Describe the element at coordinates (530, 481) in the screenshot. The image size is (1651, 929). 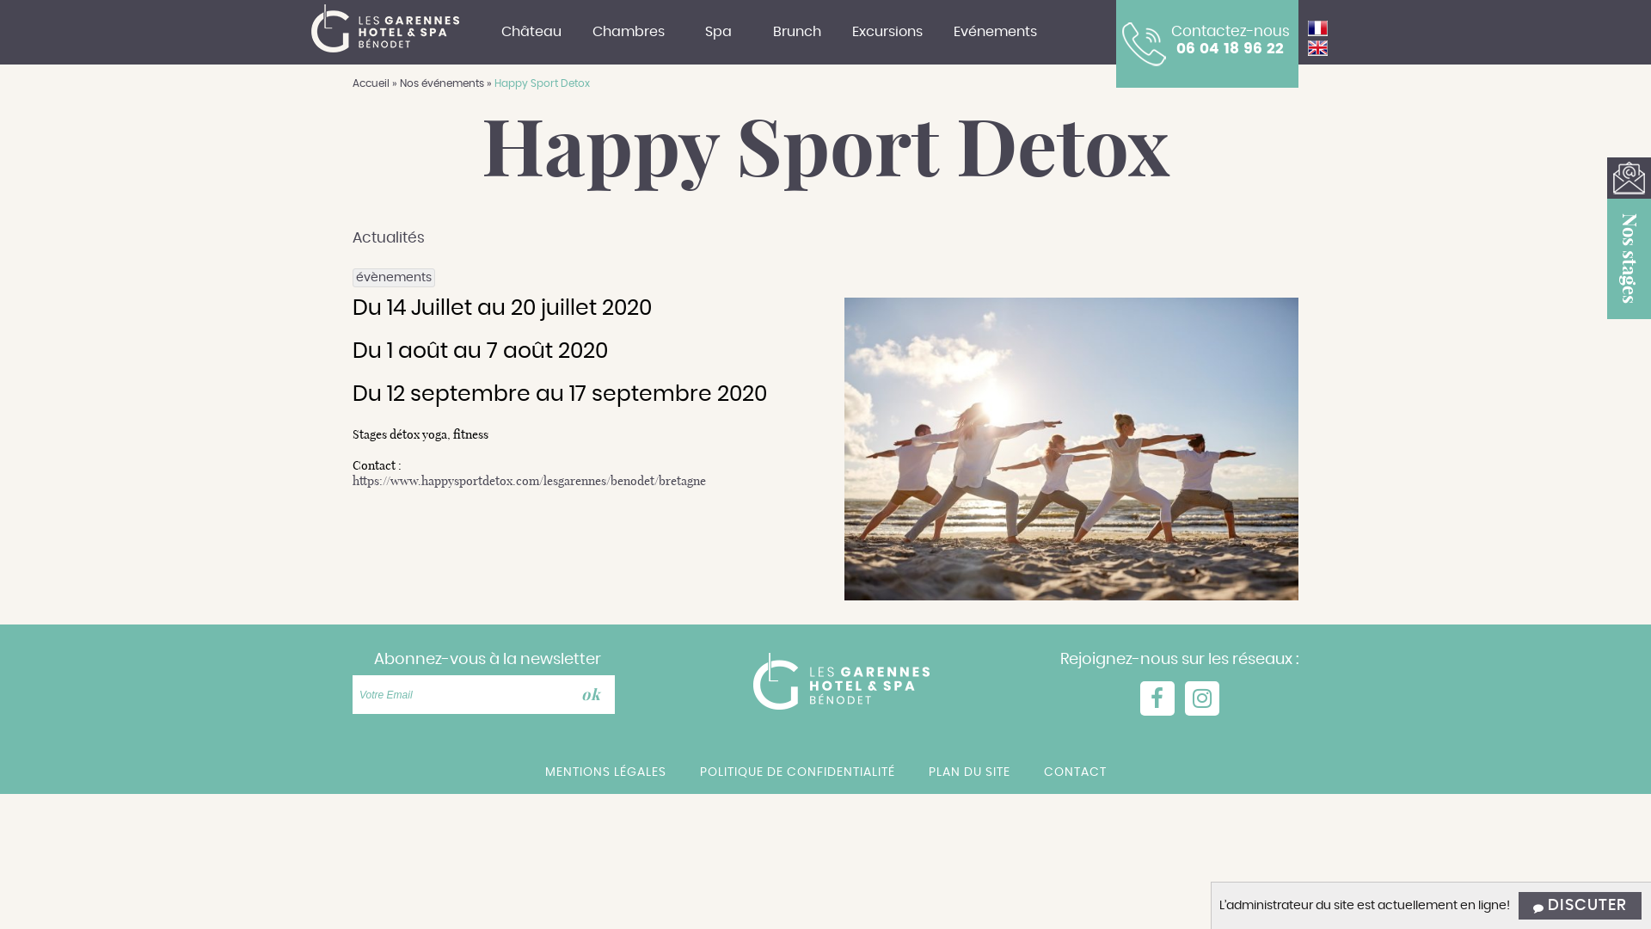
I see `https://www.happysportdetox.com/lesgarennes/benodet/bretagne` at that location.